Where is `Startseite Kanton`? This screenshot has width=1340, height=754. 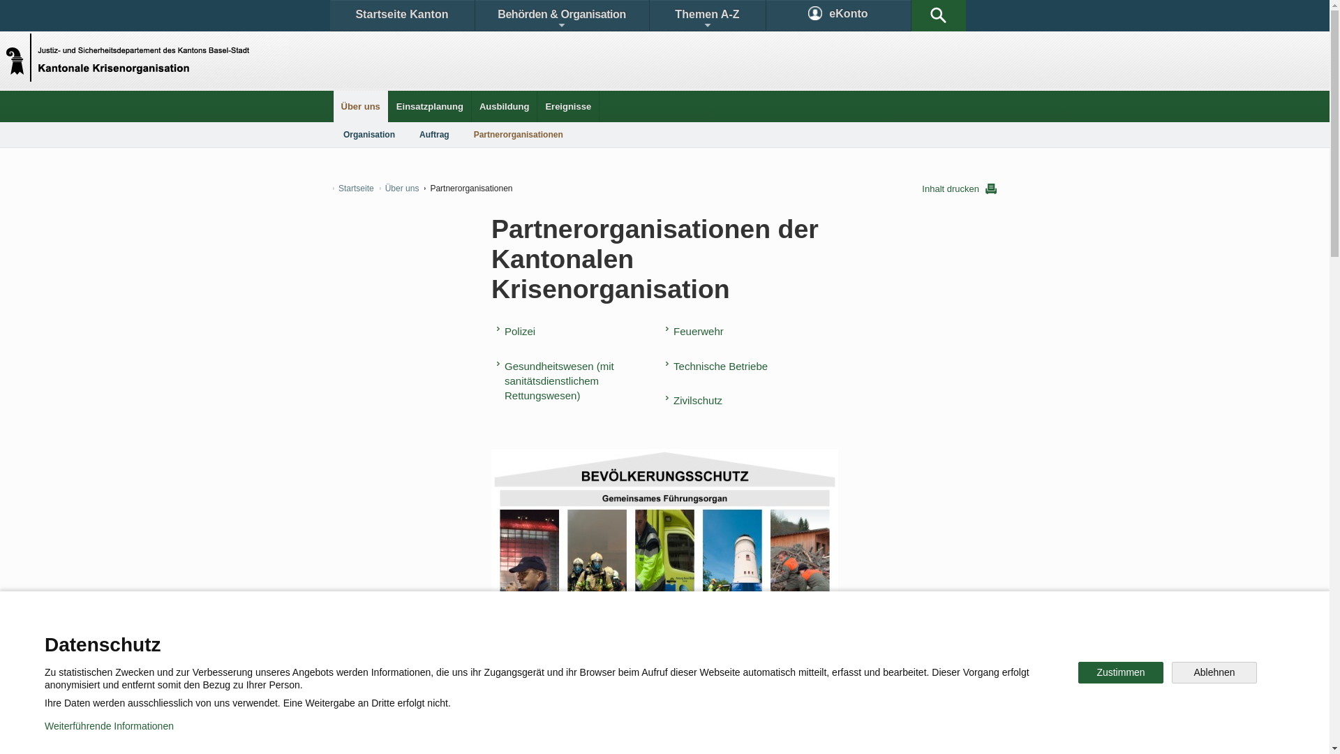 Startseite Kanton is located at coordinates (402, 15).